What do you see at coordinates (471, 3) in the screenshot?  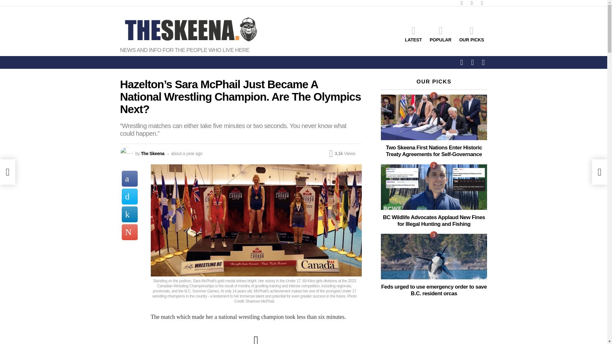 I see `twitter` at bounding box center [471, 3].